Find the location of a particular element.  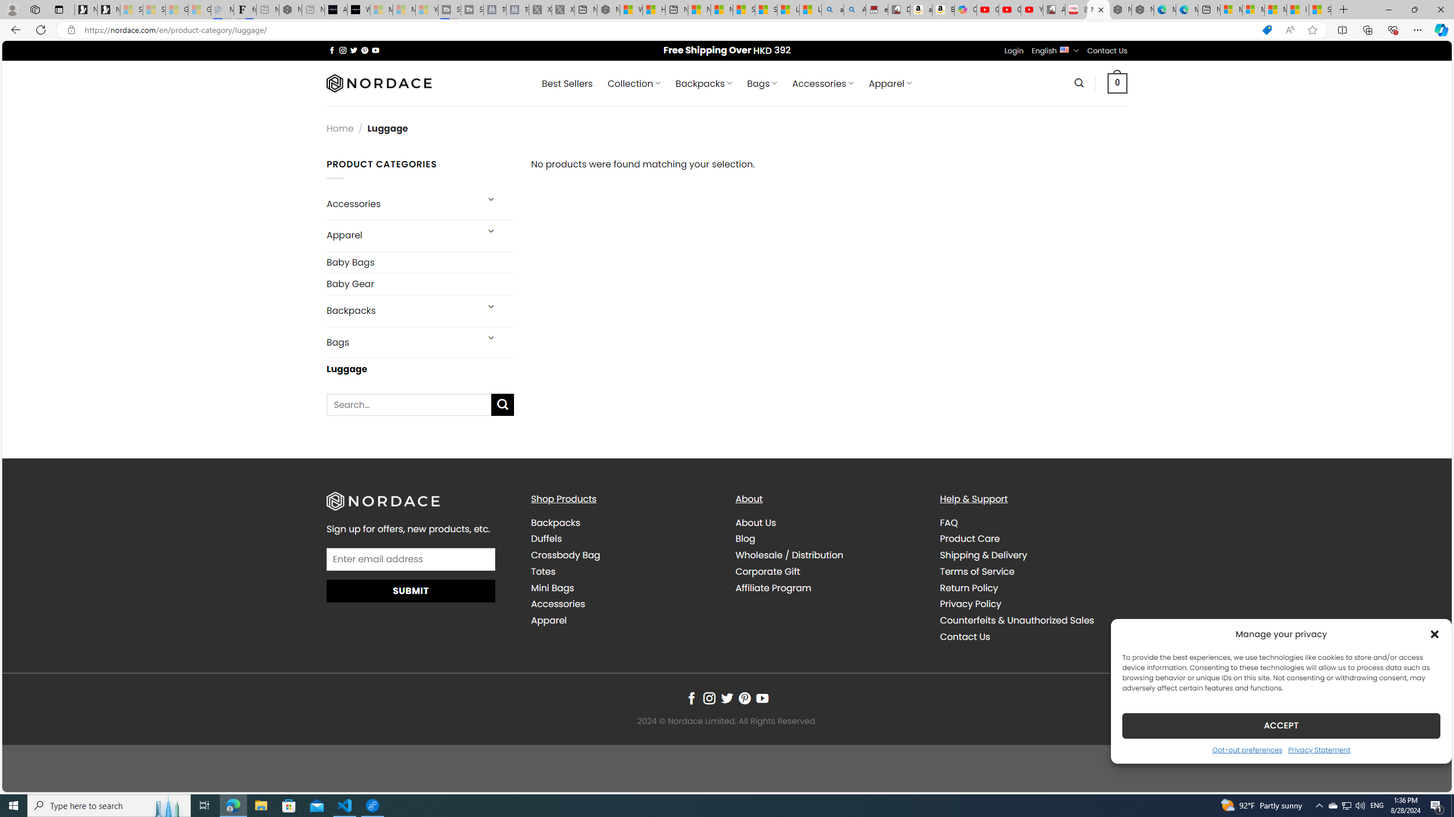

Follow on Facebook is located at coordinates (691, 699).